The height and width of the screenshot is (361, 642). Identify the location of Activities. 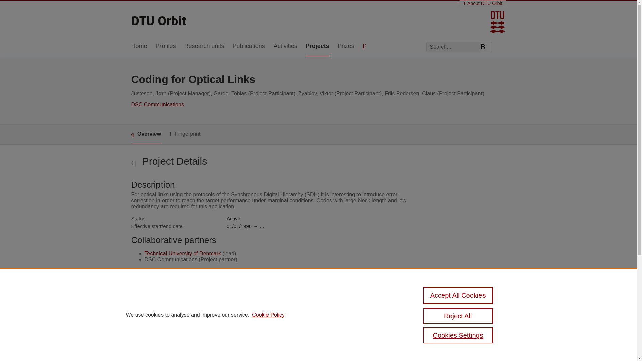
(285, 46).